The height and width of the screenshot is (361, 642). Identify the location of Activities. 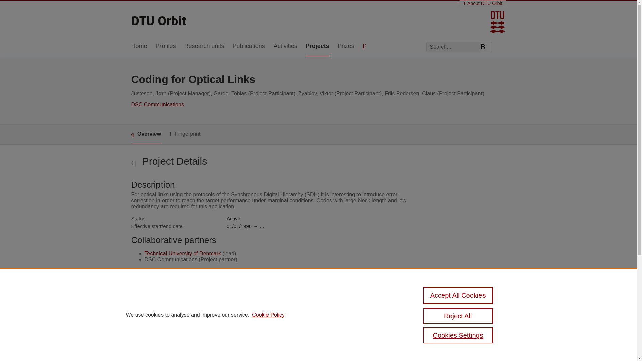
(285, 46).